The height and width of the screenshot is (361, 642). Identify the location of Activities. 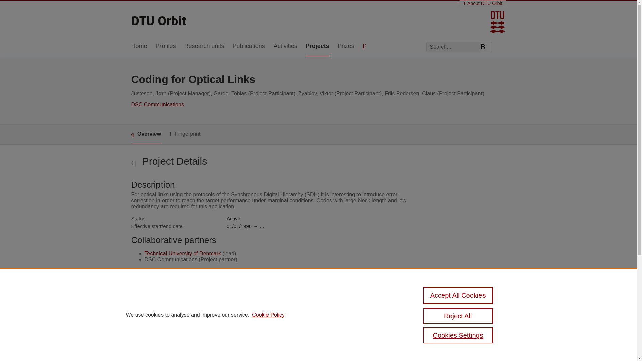
(285, 46).